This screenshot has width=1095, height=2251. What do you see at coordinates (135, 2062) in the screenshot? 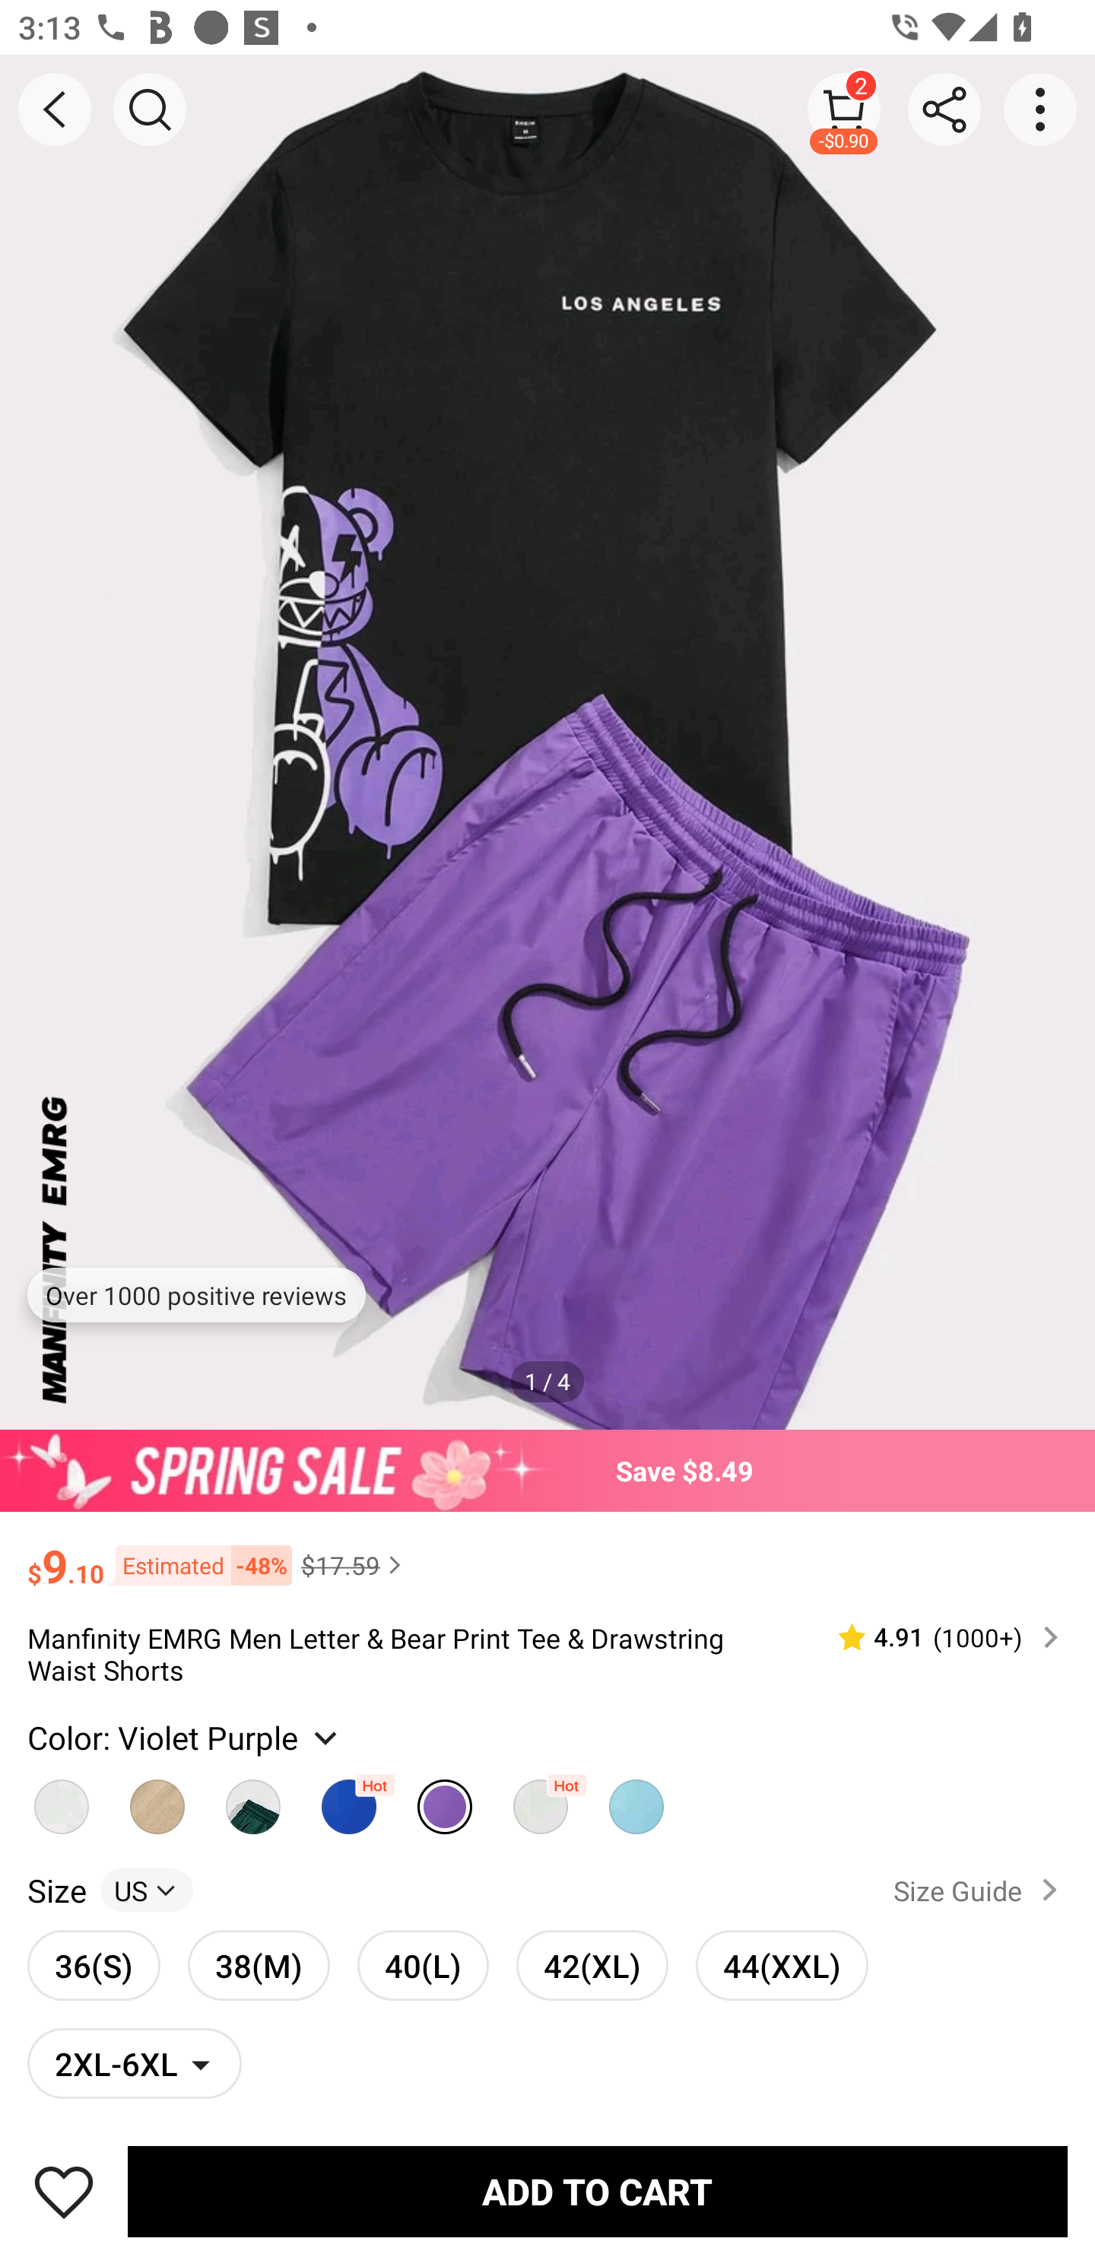
I see `2XL-6XL  2XL-6XL unselected option` at bounding box center [135, 2062].